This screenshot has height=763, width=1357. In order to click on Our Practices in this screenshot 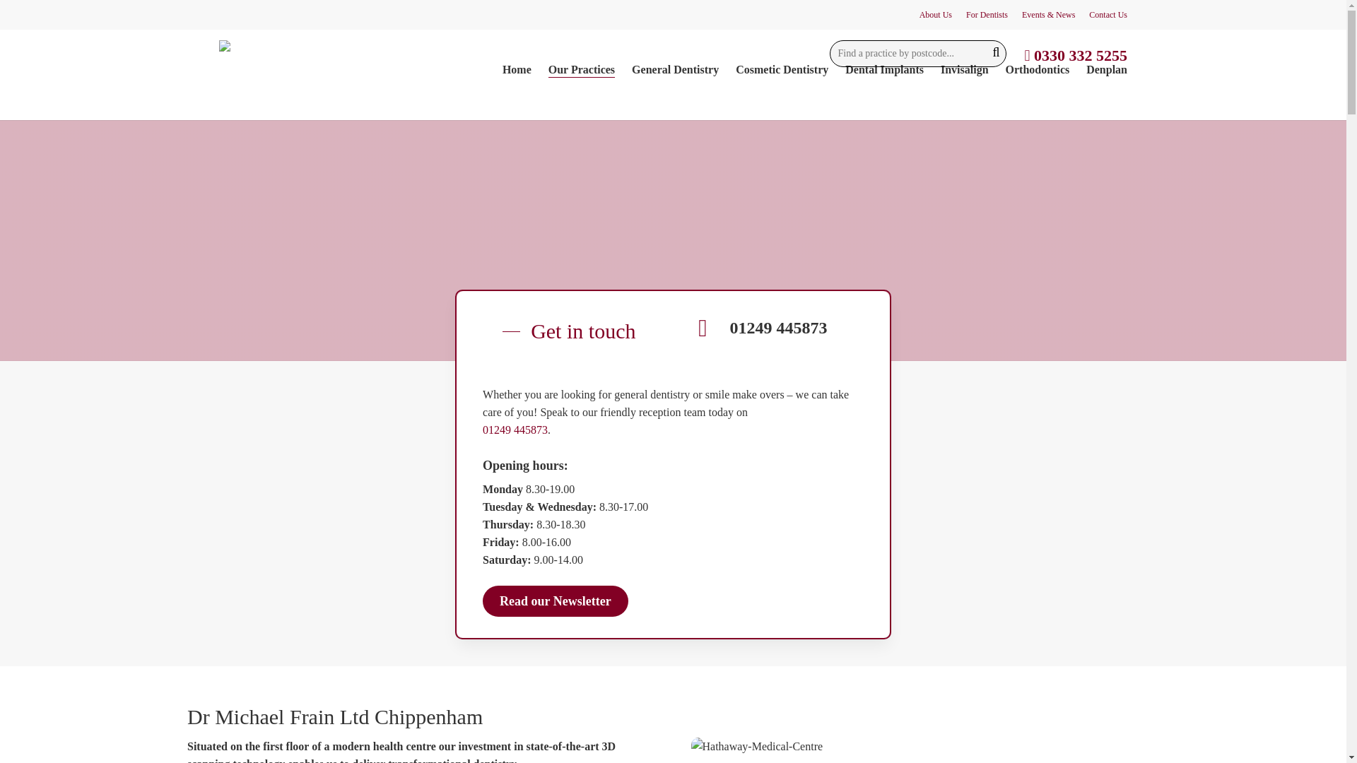, I will do `click(581, 69)`.